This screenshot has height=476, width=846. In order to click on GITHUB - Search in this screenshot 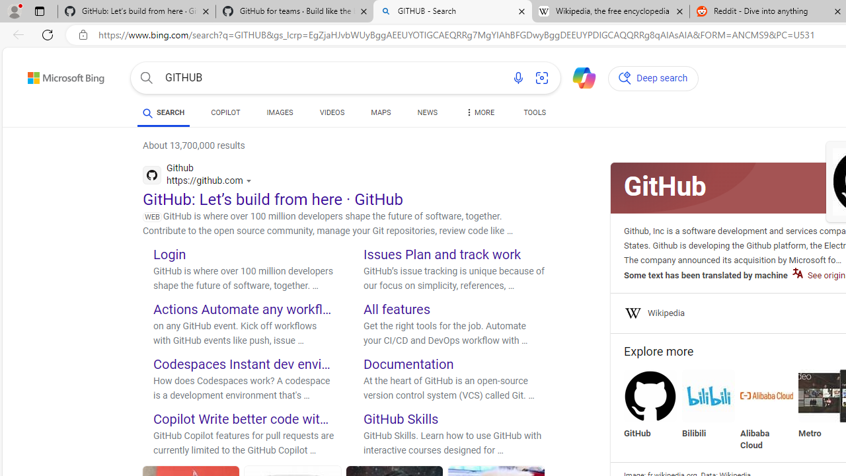, I will do `click(452, 12)`.